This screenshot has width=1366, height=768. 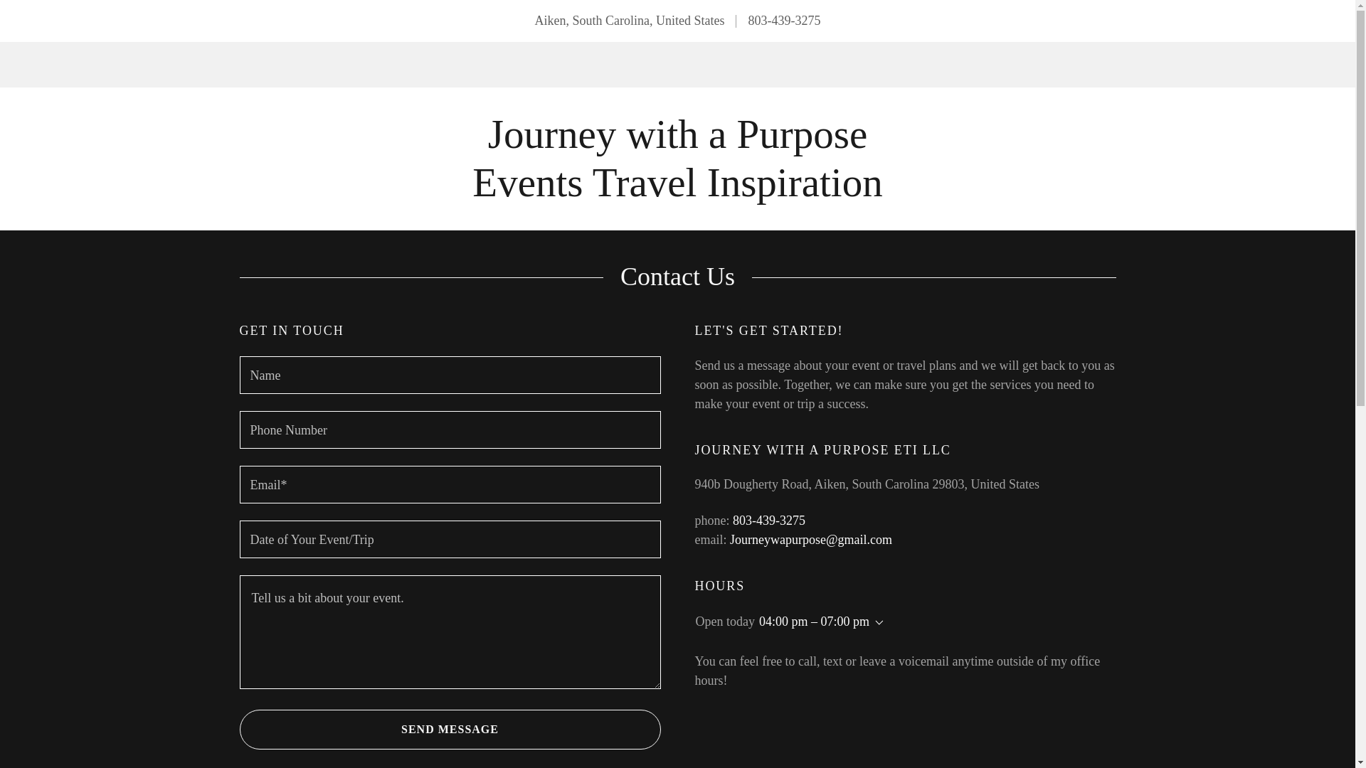 I want to click on 803-439-3275, so click(x=784, y=20).